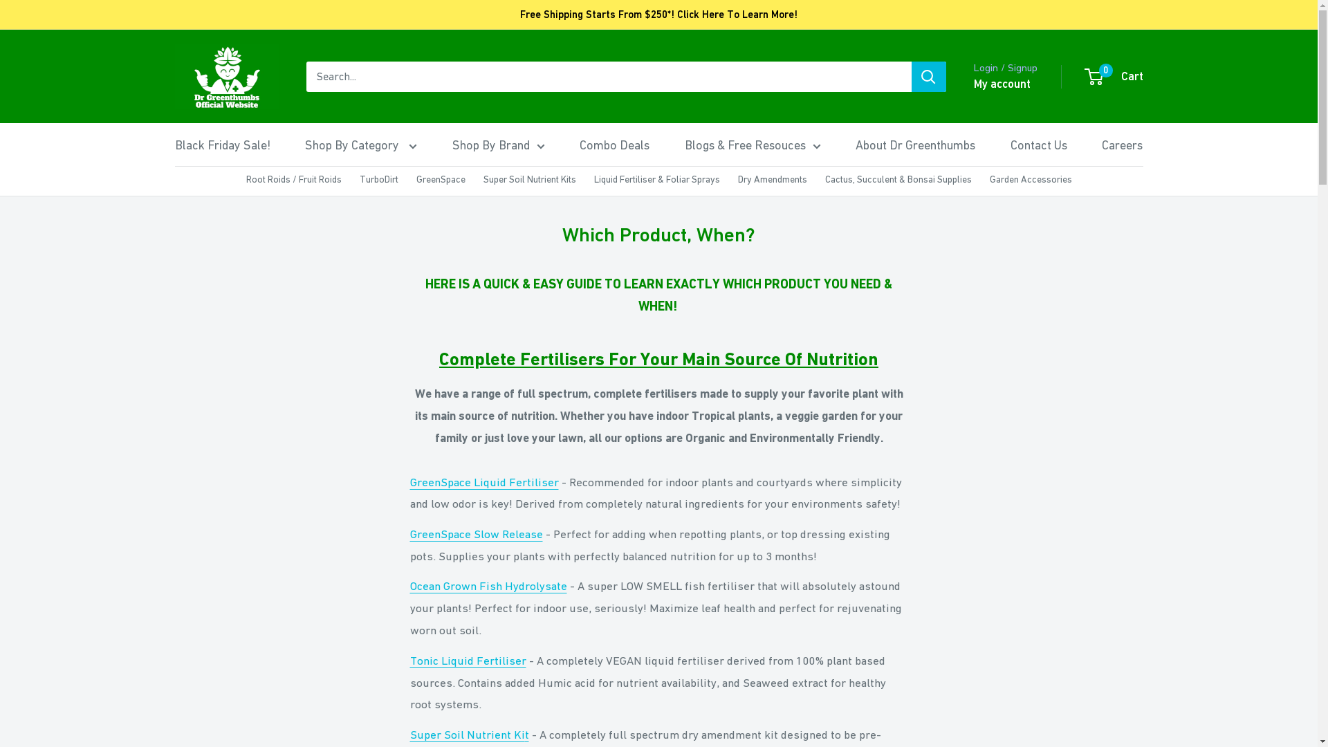 The image size is (1328, 747). I want to click on GreenSpace Slow Release, so click(476, 534).